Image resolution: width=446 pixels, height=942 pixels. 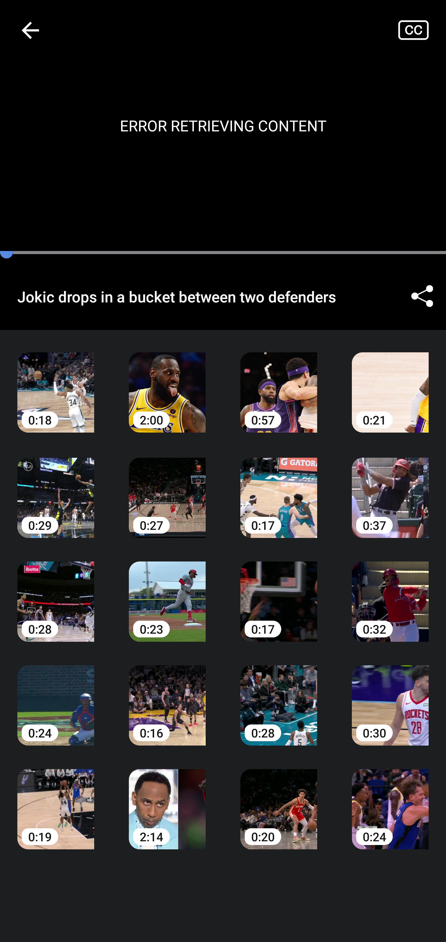 I want to click on 0:30, so click(x=390, y=697).